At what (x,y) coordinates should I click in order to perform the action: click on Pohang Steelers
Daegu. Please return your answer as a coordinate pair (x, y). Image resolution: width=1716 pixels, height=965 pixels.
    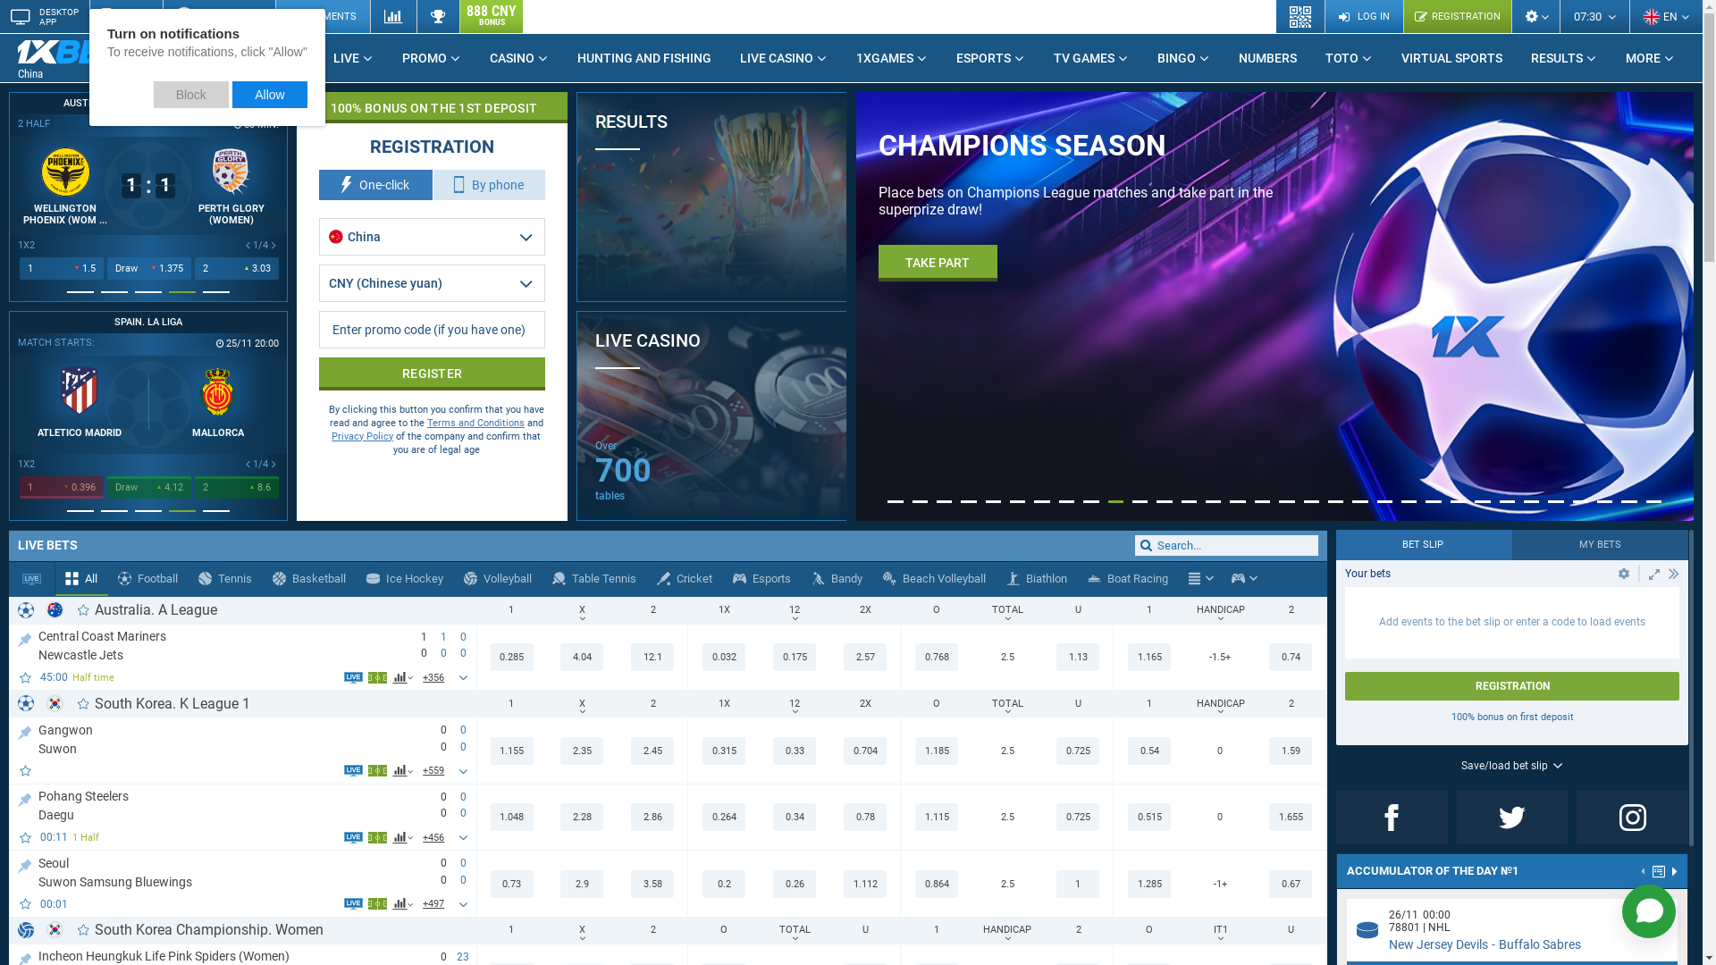
    Looking at the image, I should click on (231, 805).